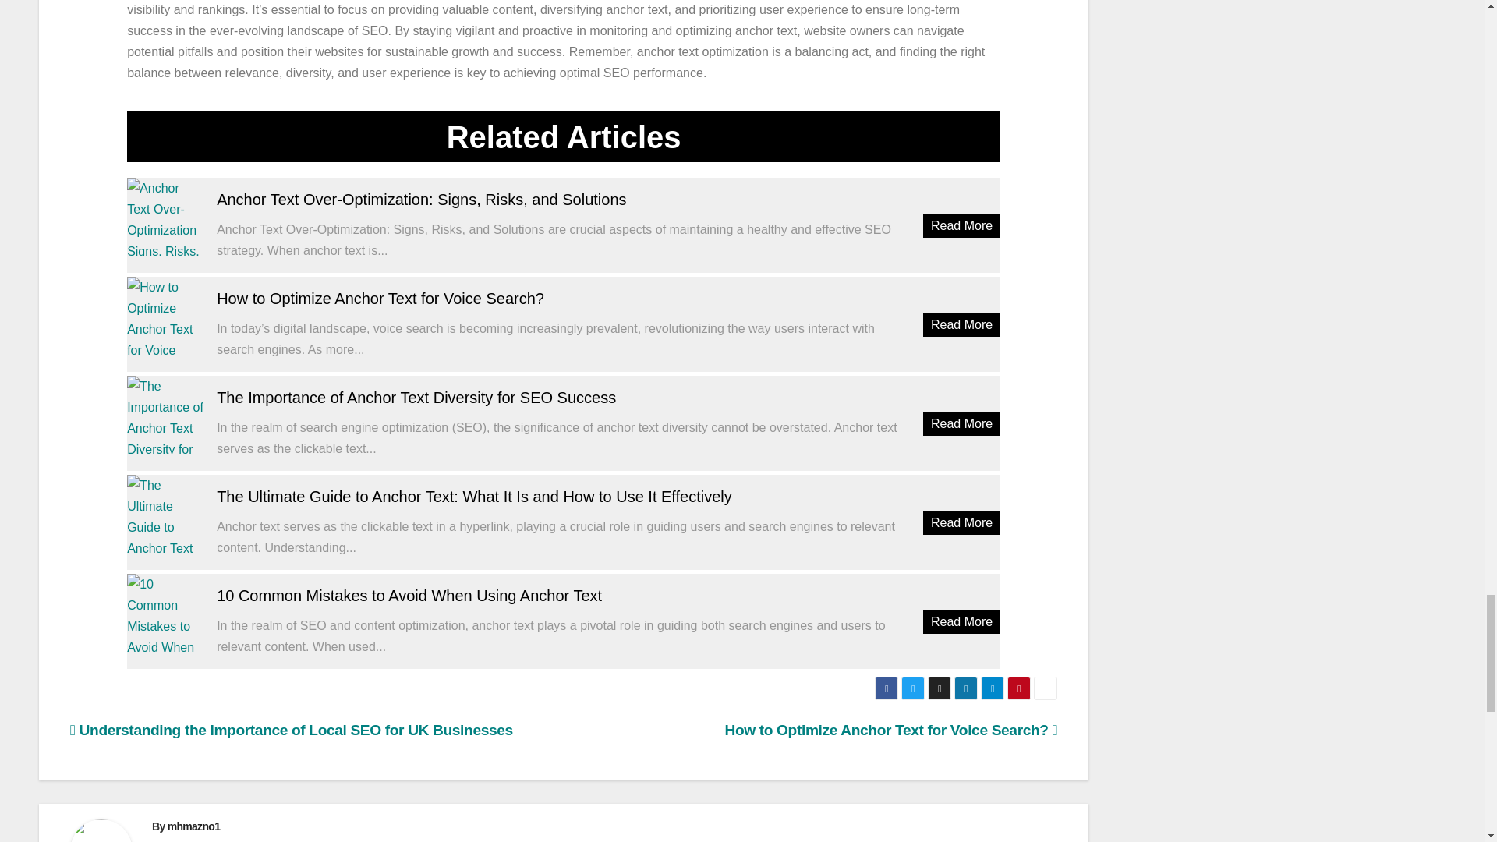 The image size is (1497, 842). What do you see at coordinates (416, 397) in the screenshot?
I see `The Importance of Anchor Text Diversity for SEO Success` at bounding box center [416, 397].